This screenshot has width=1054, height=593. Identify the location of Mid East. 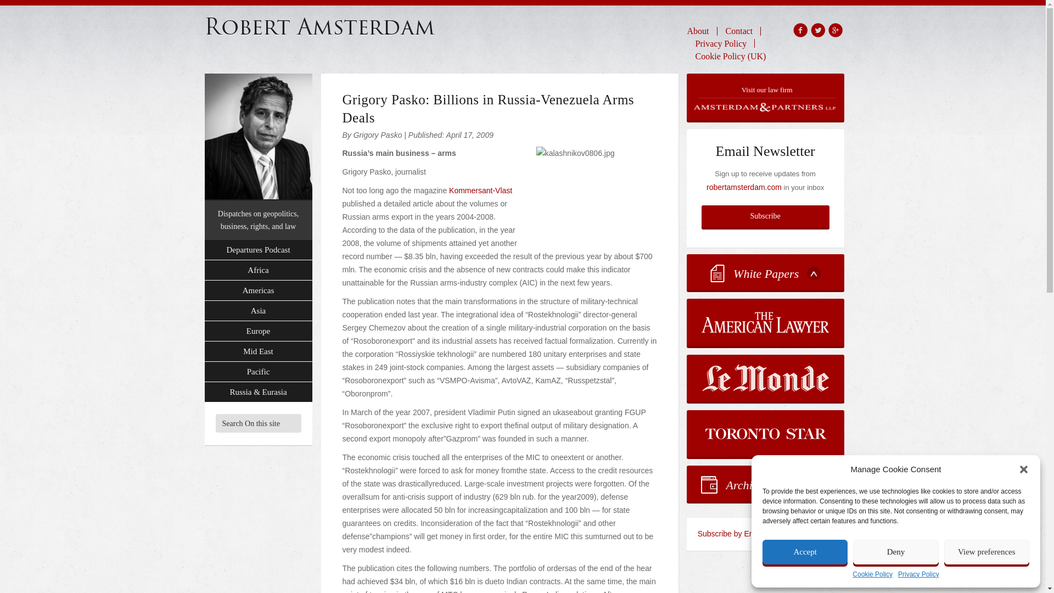
(258, 351).